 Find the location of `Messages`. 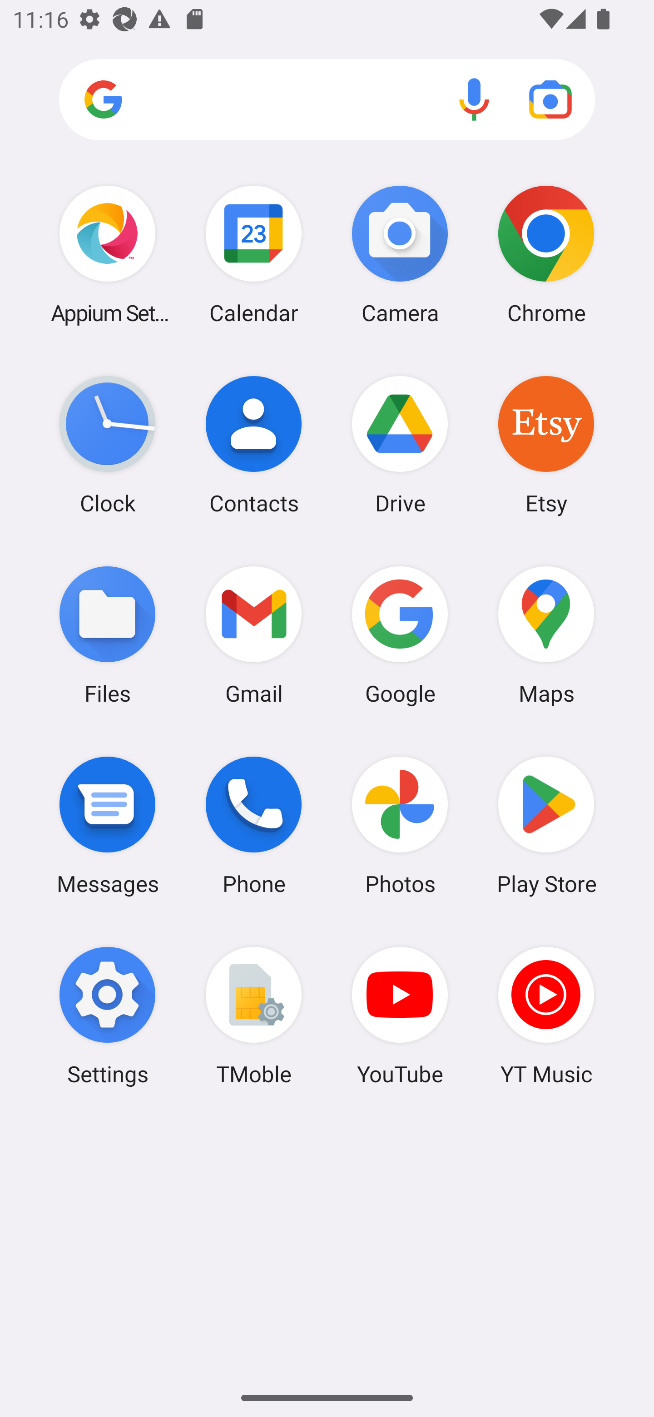

Messages is located at coordinates (107, 825).